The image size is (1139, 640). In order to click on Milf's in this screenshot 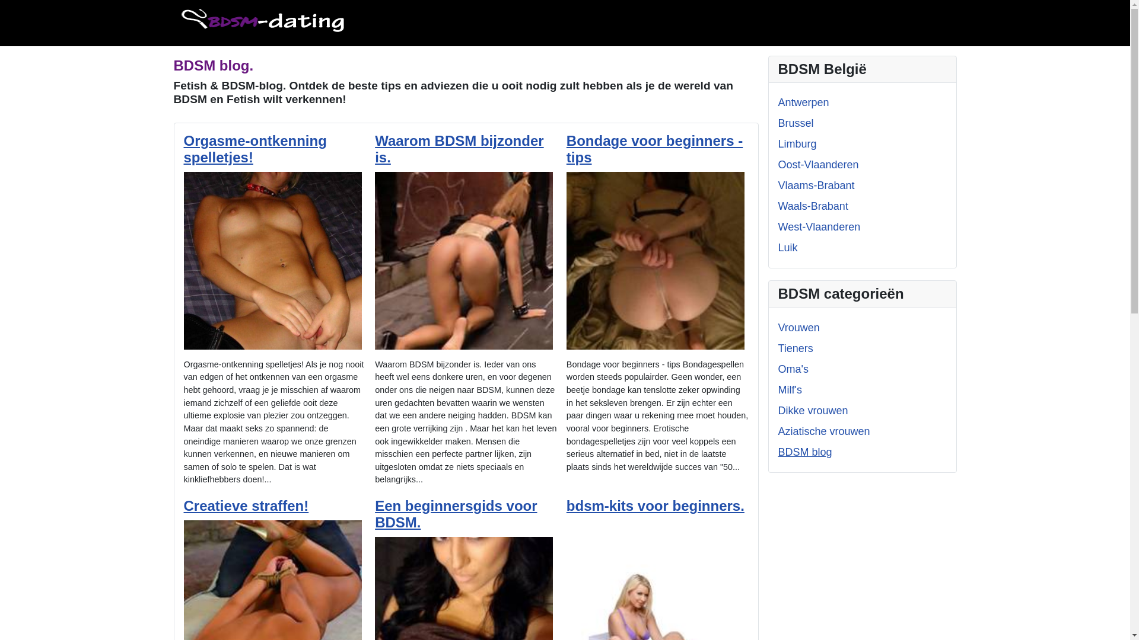, I will do `click(790, 390)`.